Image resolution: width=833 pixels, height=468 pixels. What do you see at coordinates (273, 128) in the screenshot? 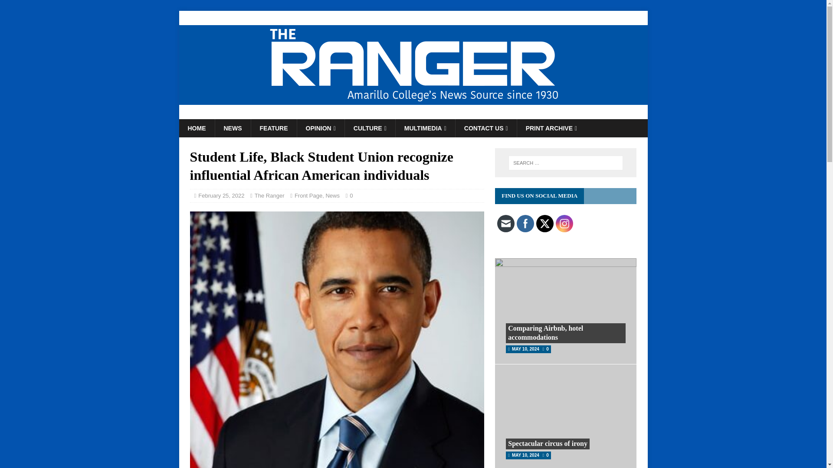
I see `FEATURE` at bounding box center [273, 128].